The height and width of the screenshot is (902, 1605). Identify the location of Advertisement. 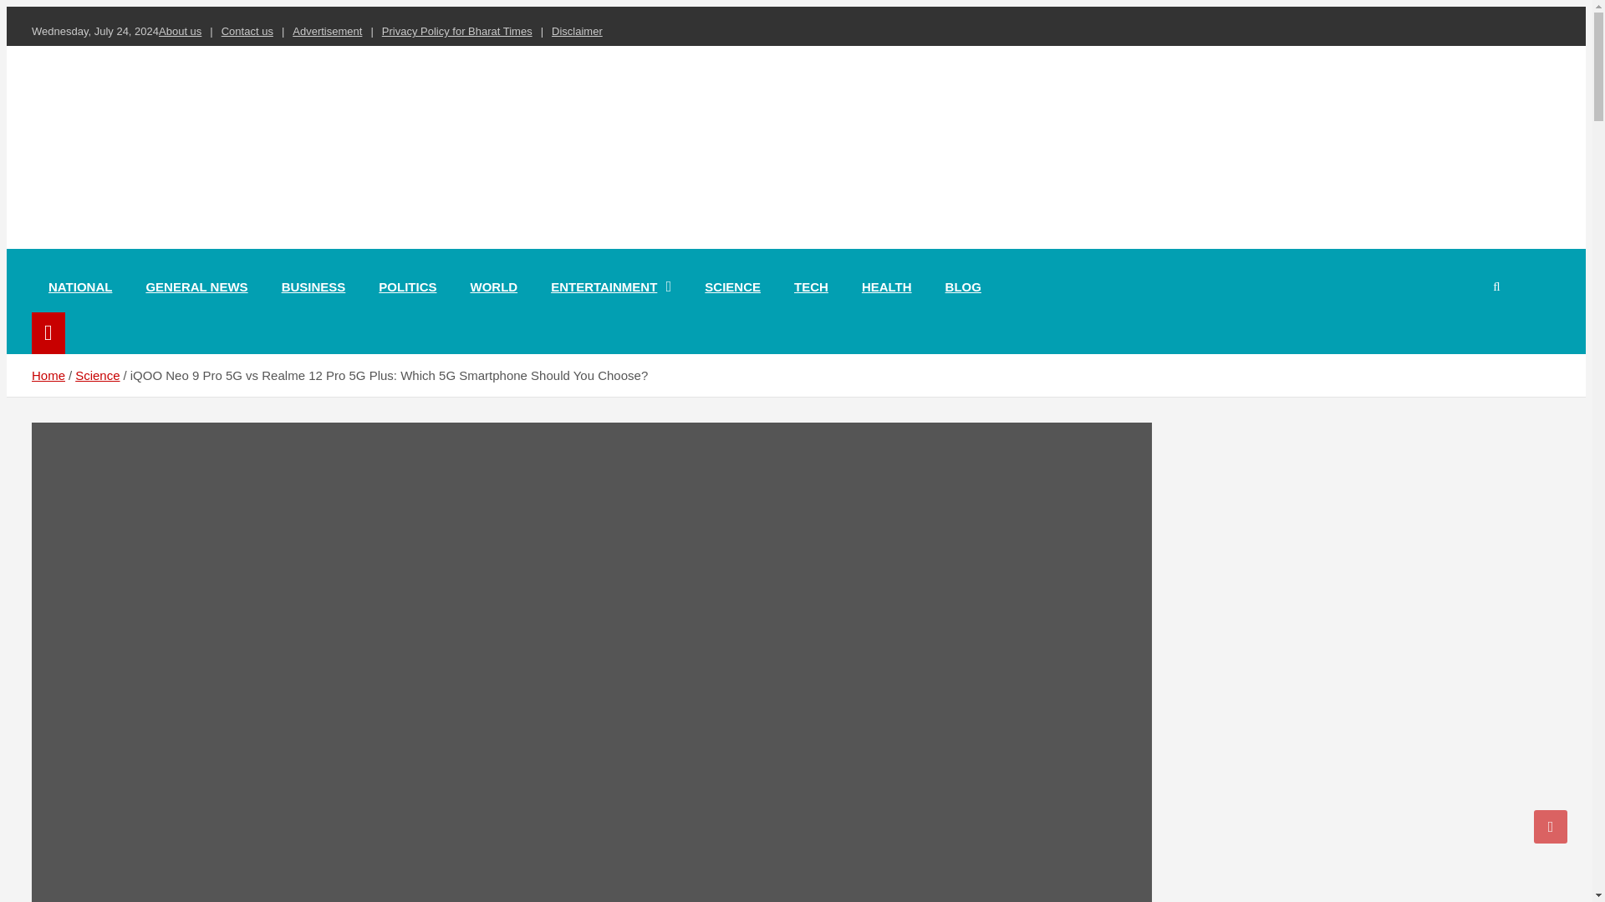
(327, 32).